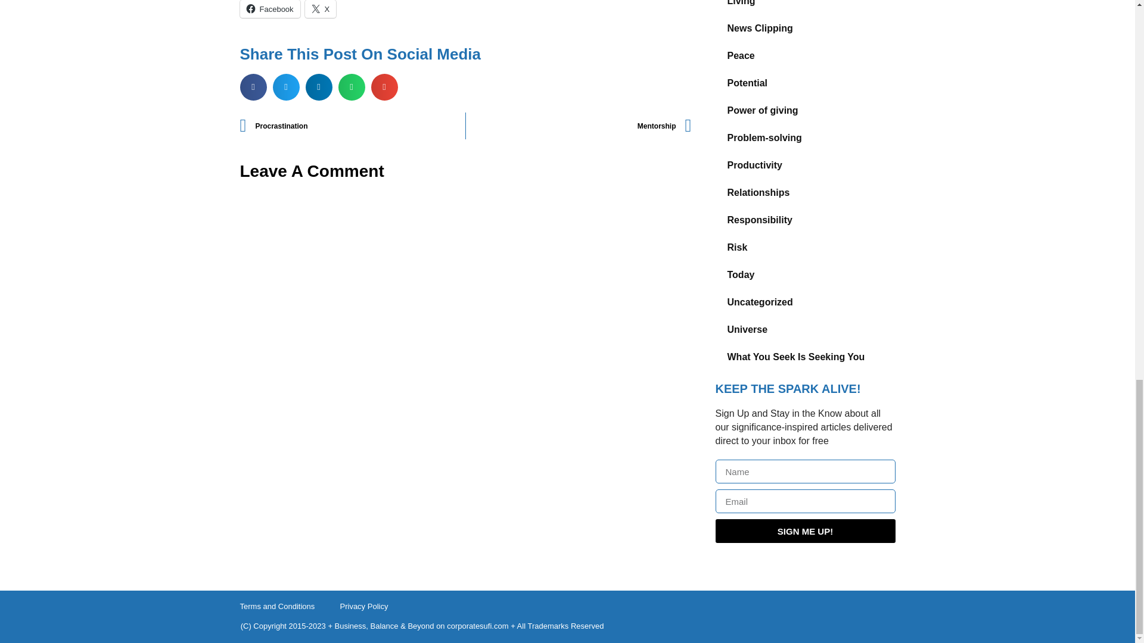 Image resolution: width=1144 pixels, height=643 pixels. I want to click on X, so click(321, 9).